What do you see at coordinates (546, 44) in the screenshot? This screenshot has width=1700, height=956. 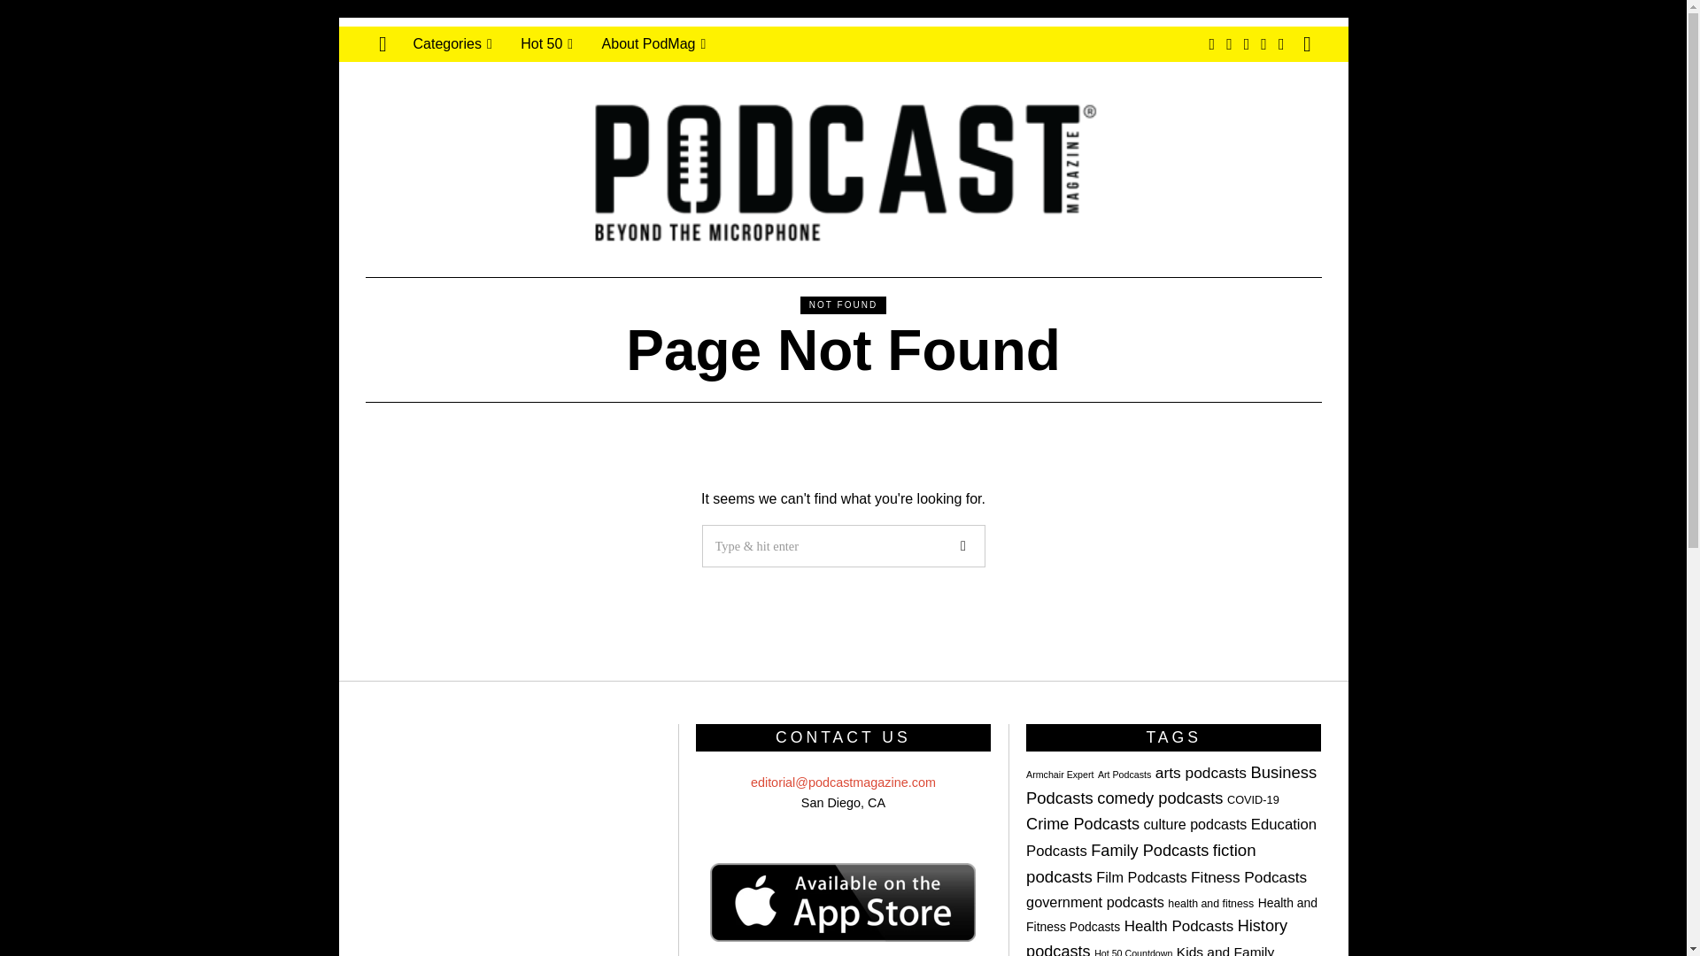 I see `Hot 50` at bounding box center [546, 44].